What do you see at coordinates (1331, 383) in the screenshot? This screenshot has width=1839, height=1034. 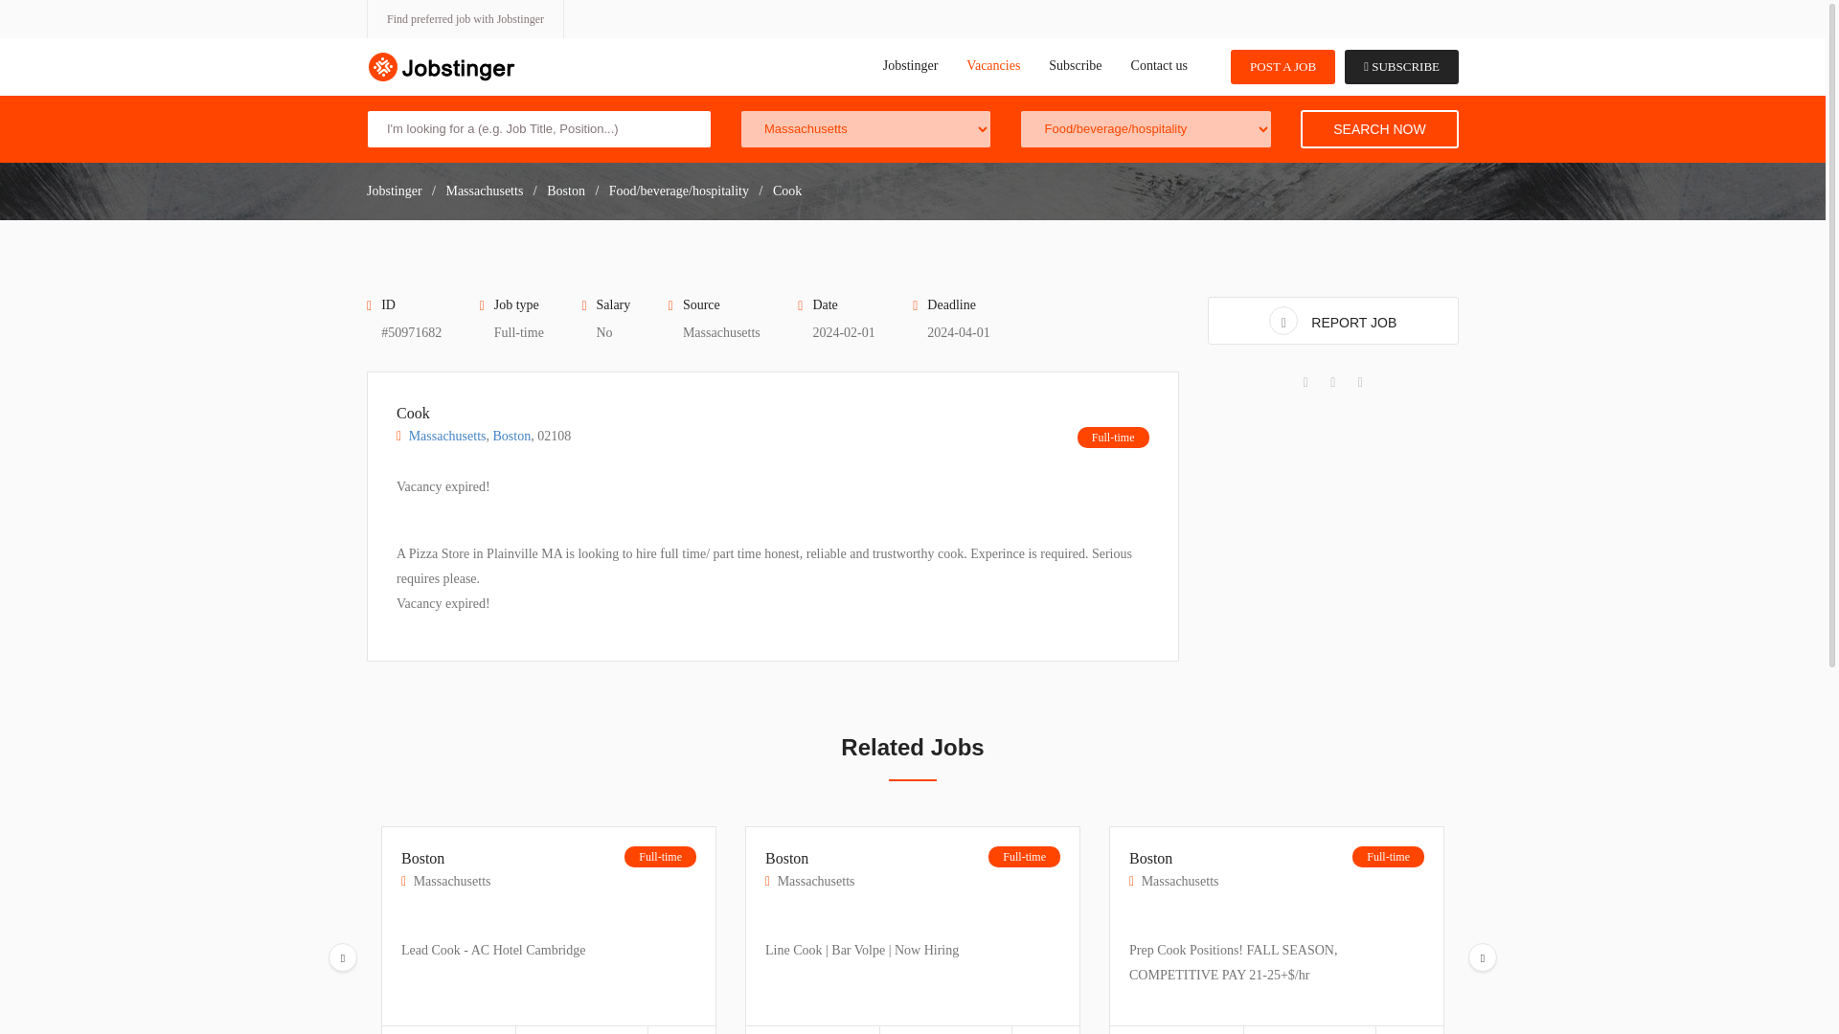 I see `Twitter` at bounding box center [1331, 383].